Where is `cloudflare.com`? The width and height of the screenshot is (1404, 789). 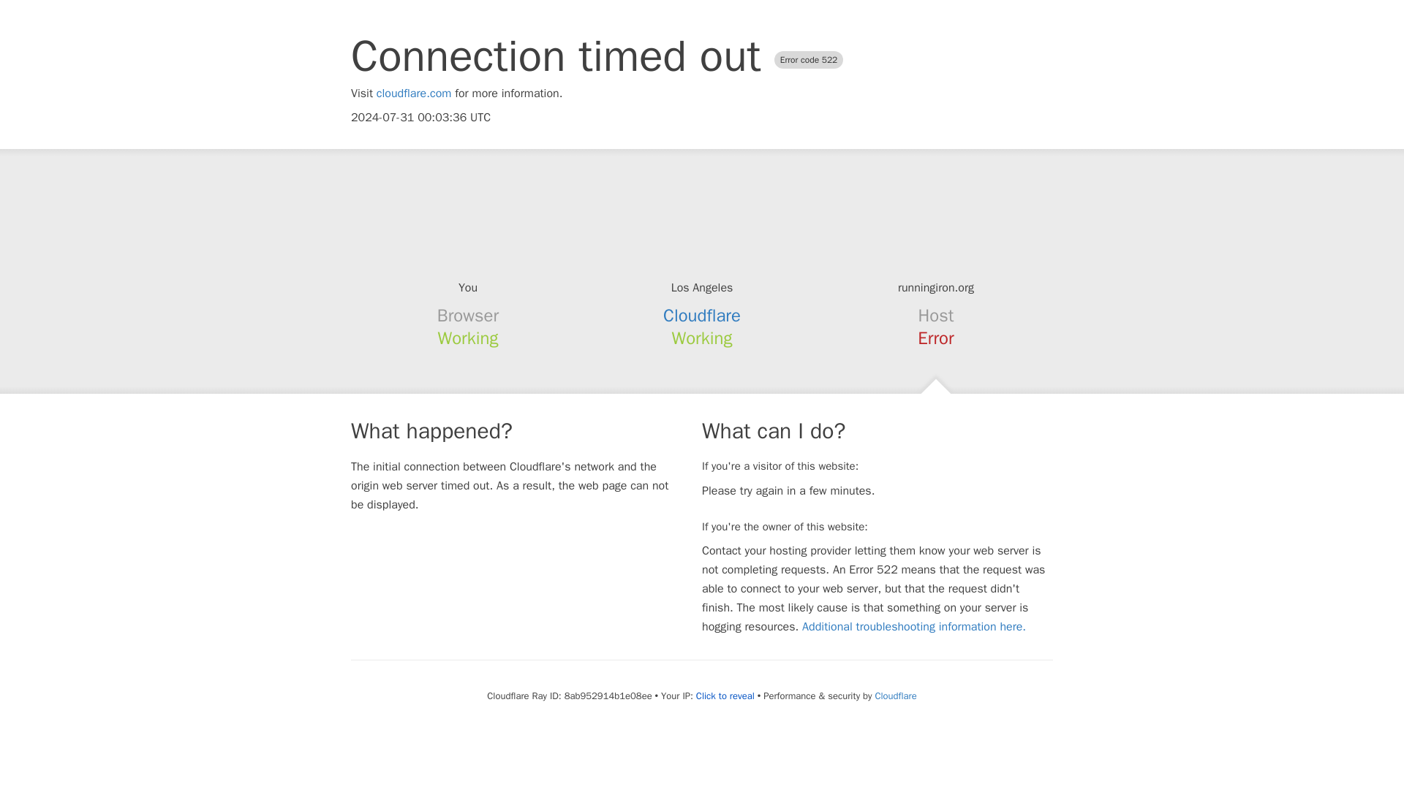 cloudflare.com is located at coordinates (414, 94).